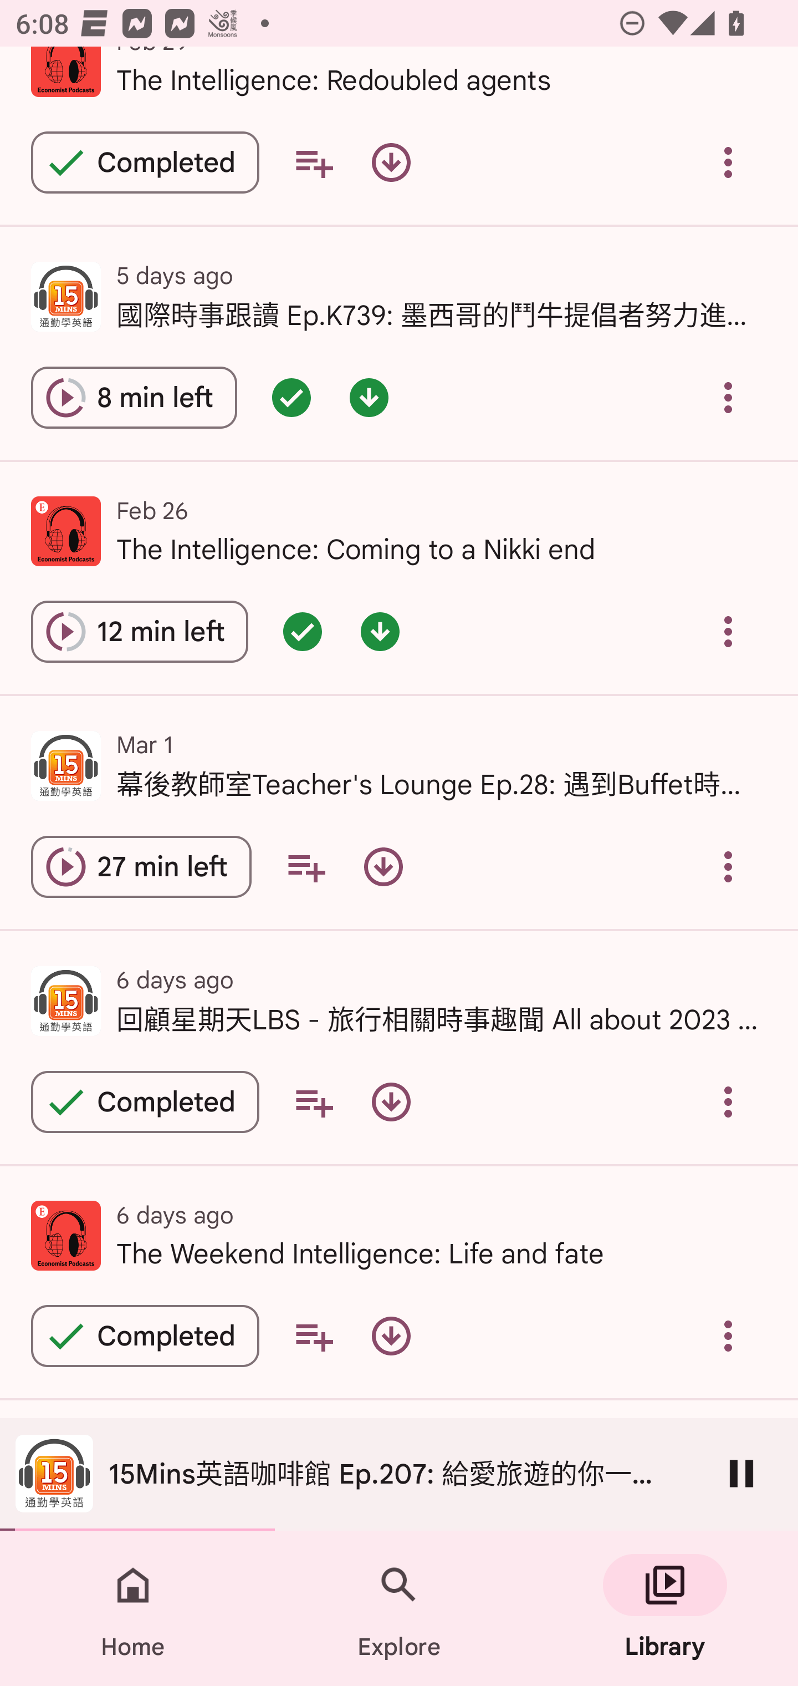  I want to click on Download episode, so click(391, 1335).